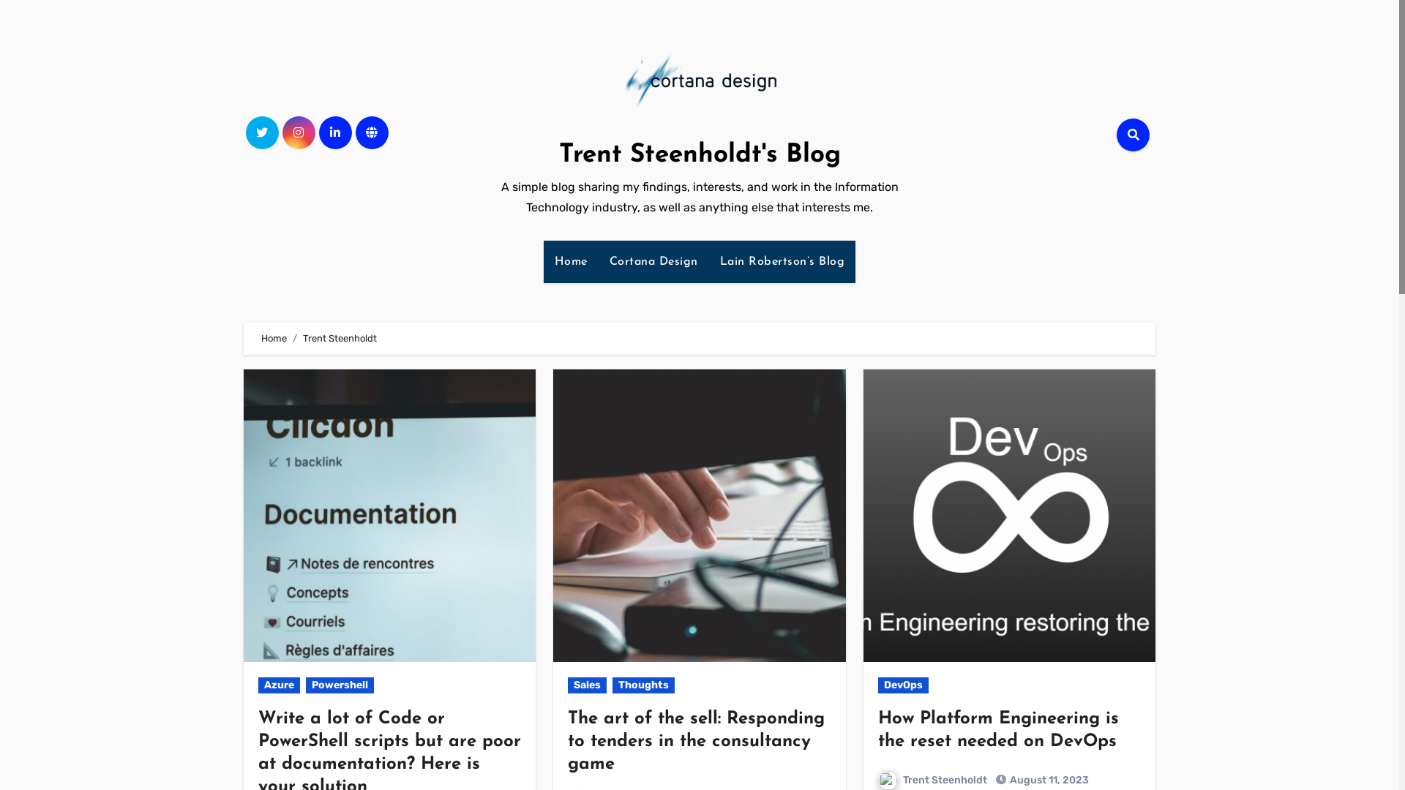 This screenshot has width=1405, height=790. Describe the element at coordinates (932, 780) in the screenshot. I see `Trent Steenholdt` at that location.